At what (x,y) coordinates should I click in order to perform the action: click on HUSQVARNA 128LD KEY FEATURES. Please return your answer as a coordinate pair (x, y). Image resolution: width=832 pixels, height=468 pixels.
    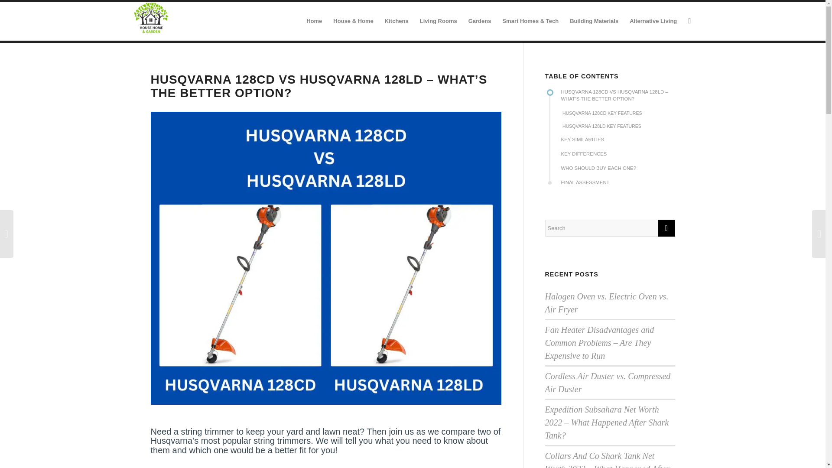
    Looking at the image, I should click on (616, 130).